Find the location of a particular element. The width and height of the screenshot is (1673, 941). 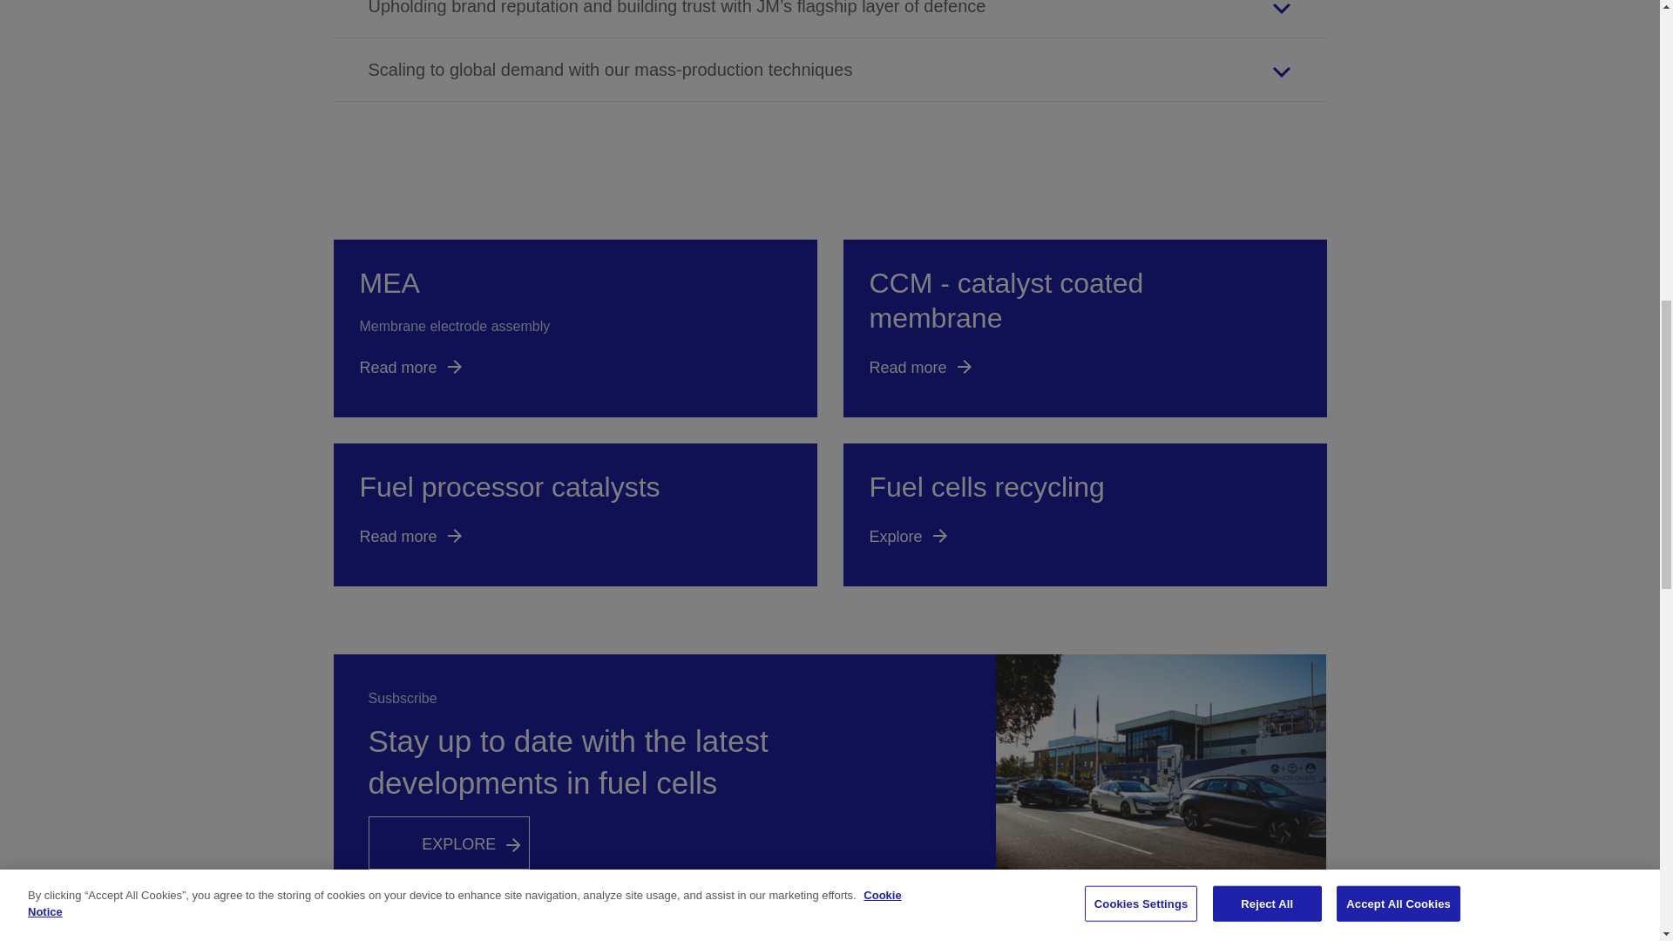

Explore is located at coordinates (448, 843).